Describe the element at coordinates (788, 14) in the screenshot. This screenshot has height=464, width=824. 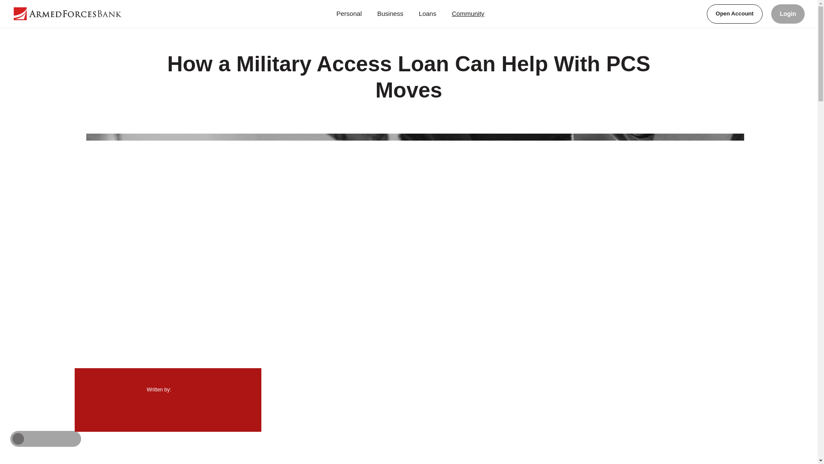
I see `Toggle Online Banking Login` at that location.